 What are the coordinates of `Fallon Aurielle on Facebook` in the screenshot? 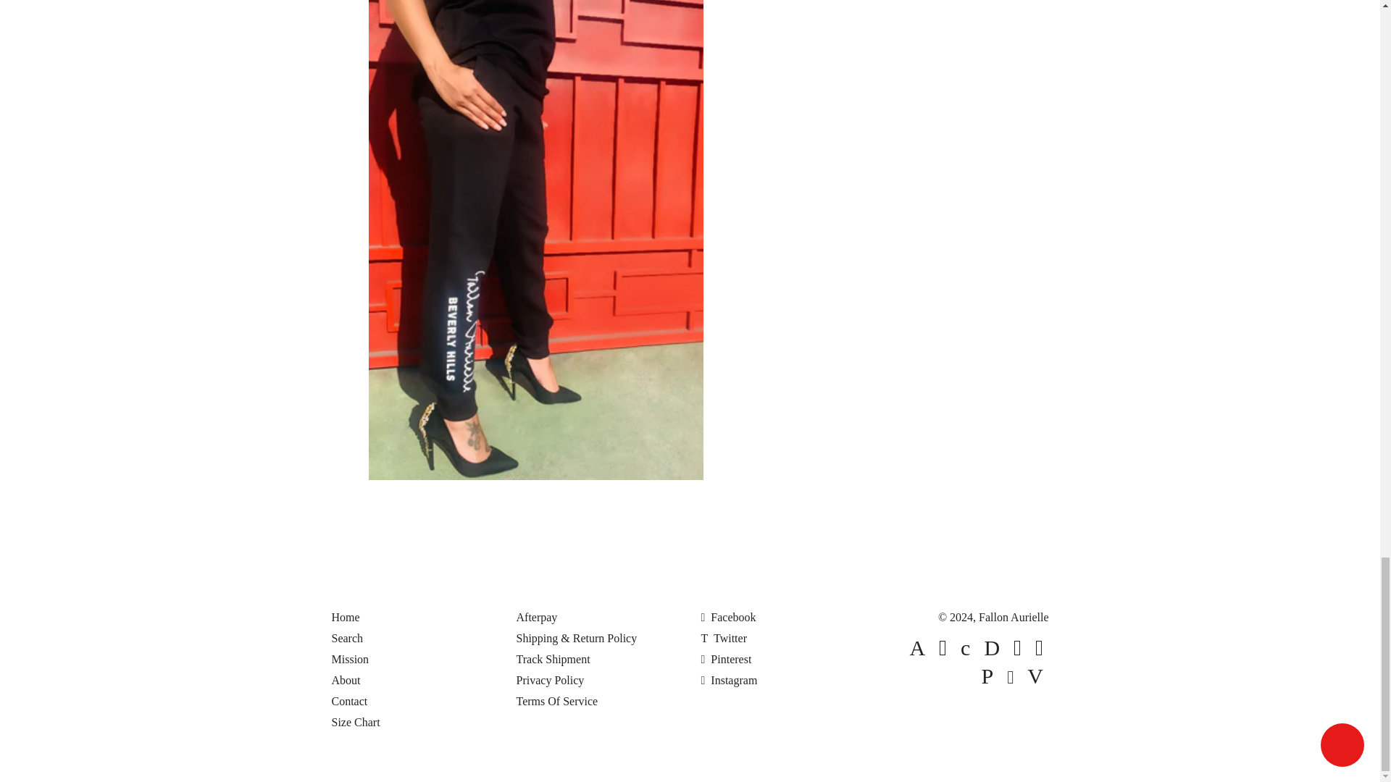 It's located at (729, 617).